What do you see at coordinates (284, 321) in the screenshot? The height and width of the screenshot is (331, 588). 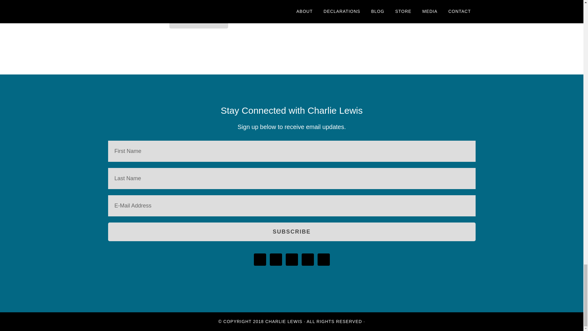 I see `CHARLIE LEWIS` at bounding box center [284, 321].